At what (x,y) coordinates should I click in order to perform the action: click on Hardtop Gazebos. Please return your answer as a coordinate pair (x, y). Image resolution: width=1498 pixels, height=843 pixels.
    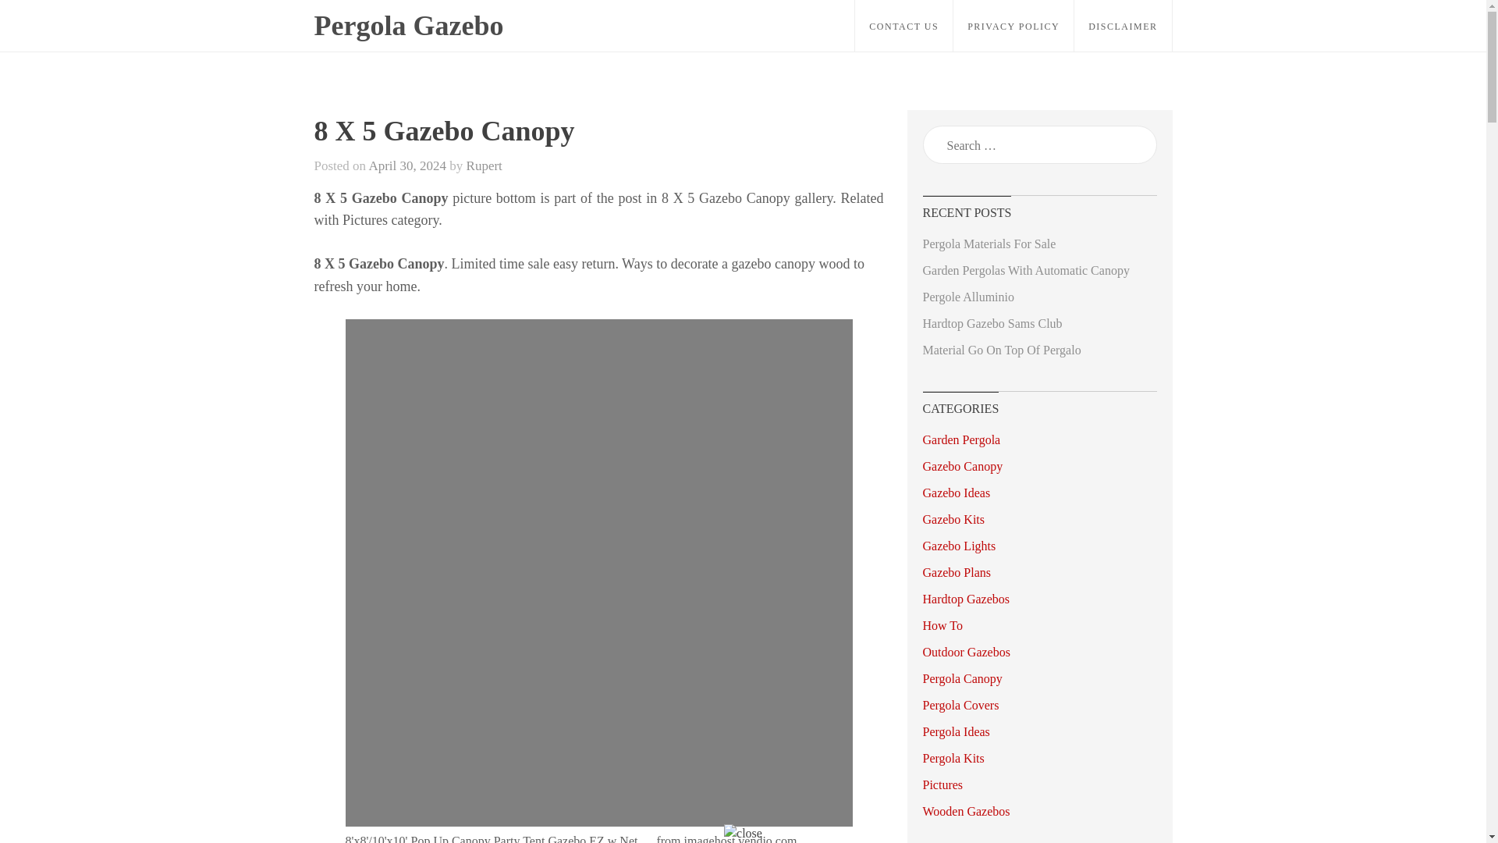
    Looking at the image, I should click on (966, 599).